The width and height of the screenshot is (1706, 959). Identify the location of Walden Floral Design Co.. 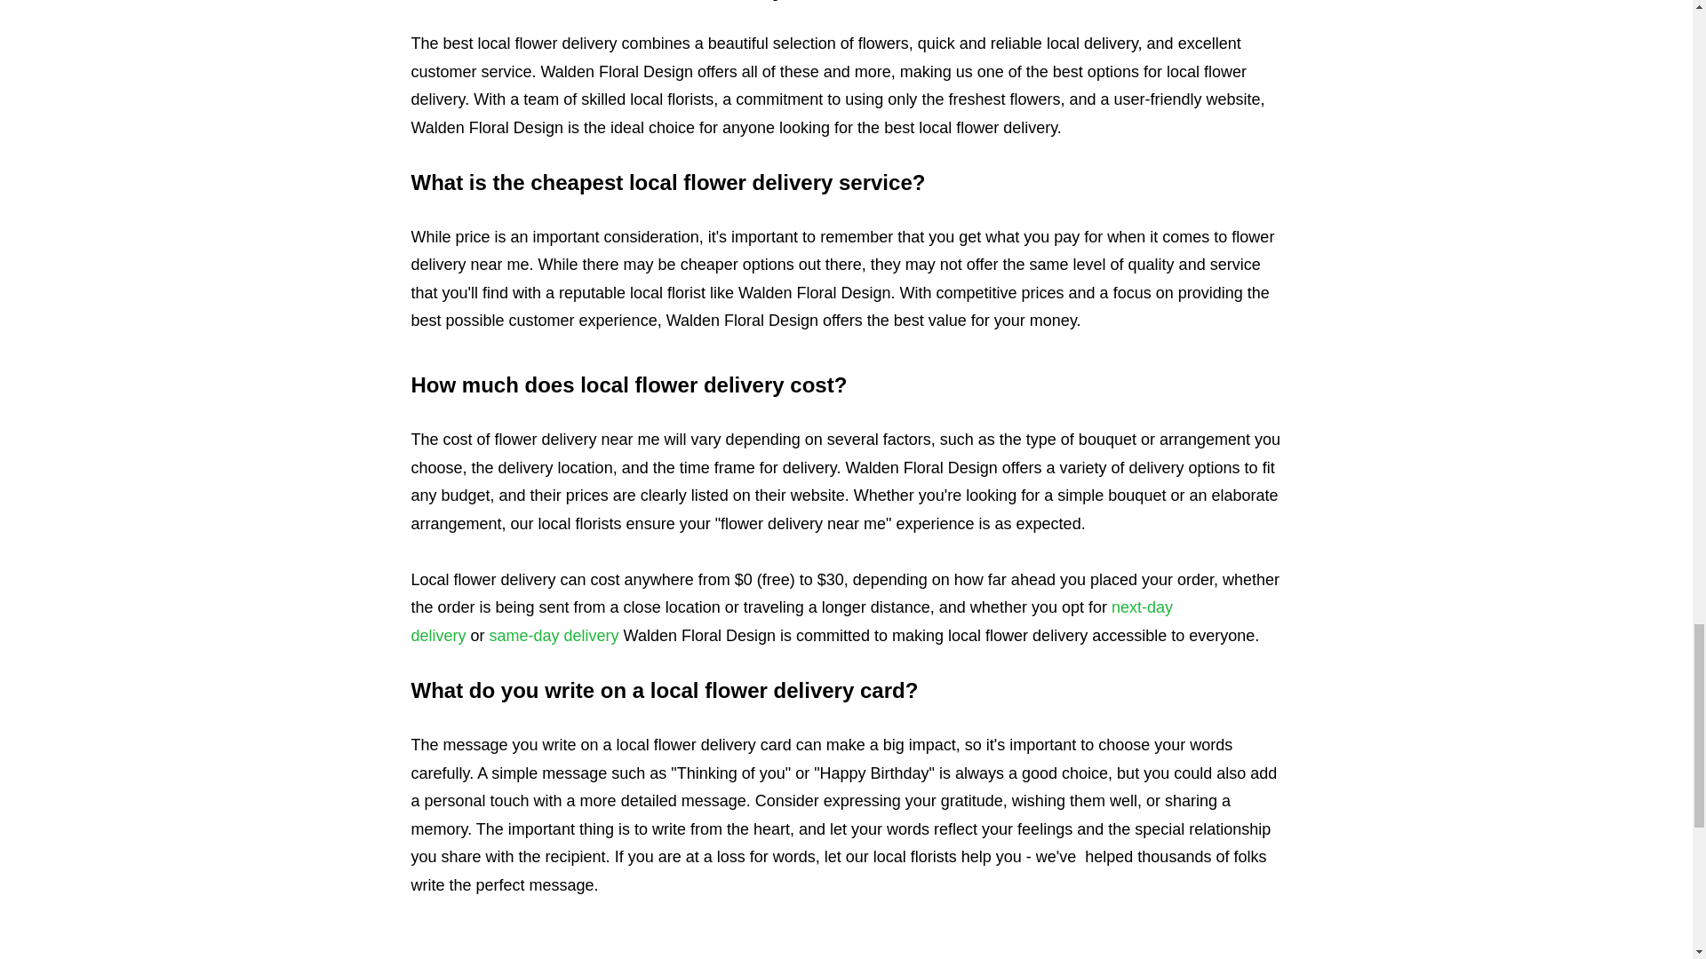
(846, 957).